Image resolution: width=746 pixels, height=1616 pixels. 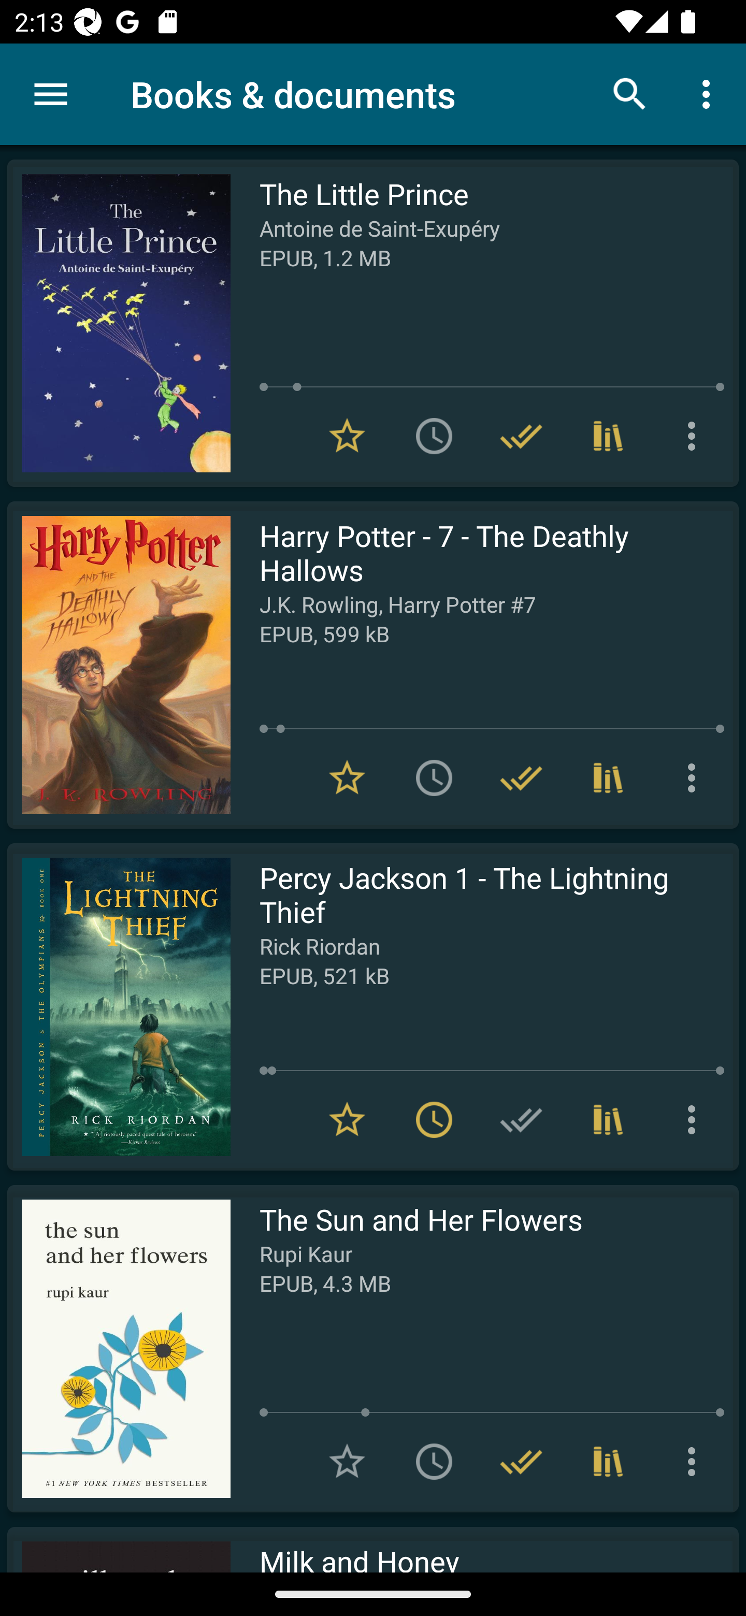 What do you see at coordinates (695, 436) in the screenshot?
I see `More options` at bounding box center [695, 436].